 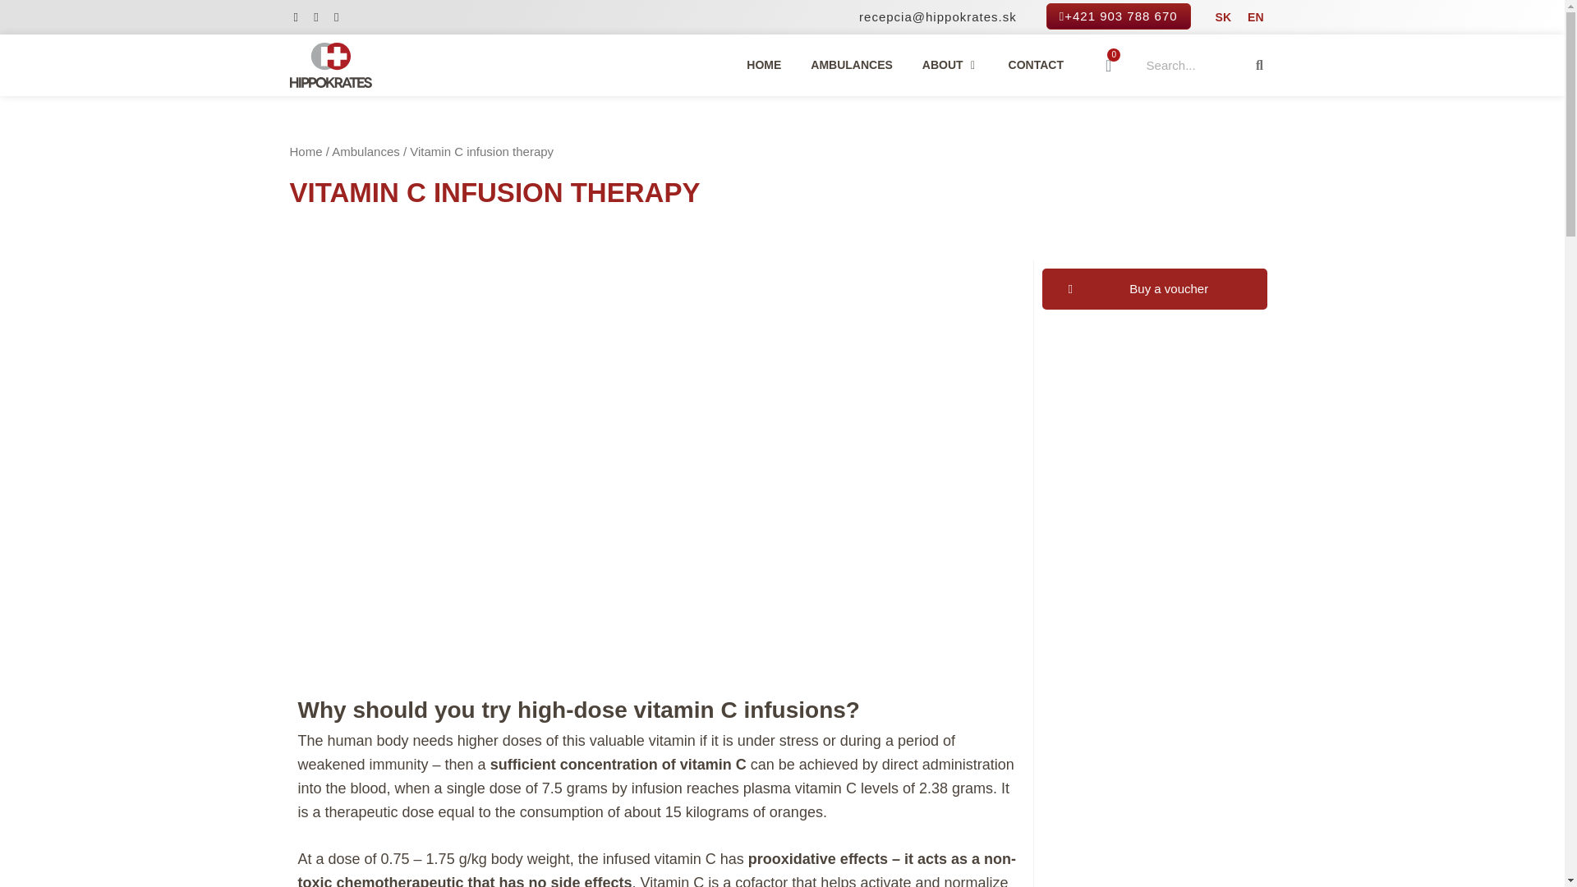 What do you see at coordinates (943, 64) in the screenshot?
I see `ABOUT` at bounding box center [943, 64].